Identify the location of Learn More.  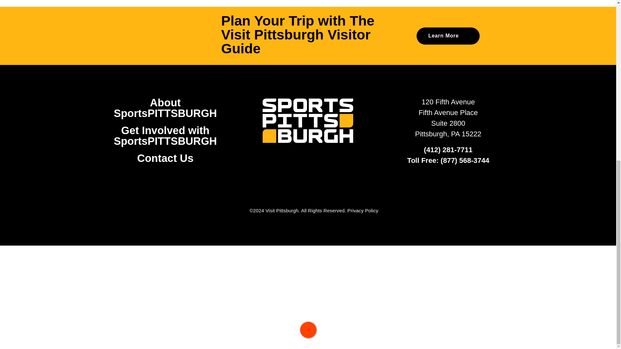
(448, 36).